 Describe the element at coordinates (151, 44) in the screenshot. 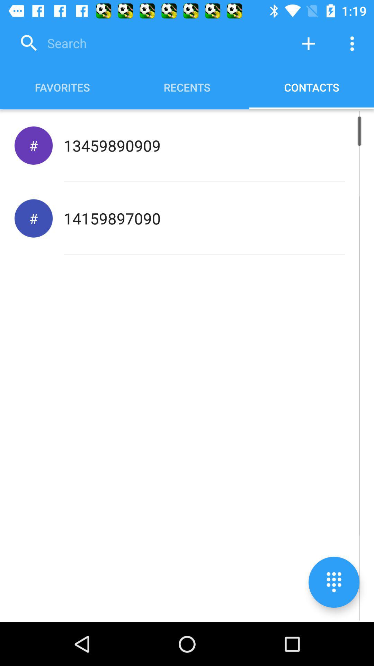

I see `search bar` at that location.